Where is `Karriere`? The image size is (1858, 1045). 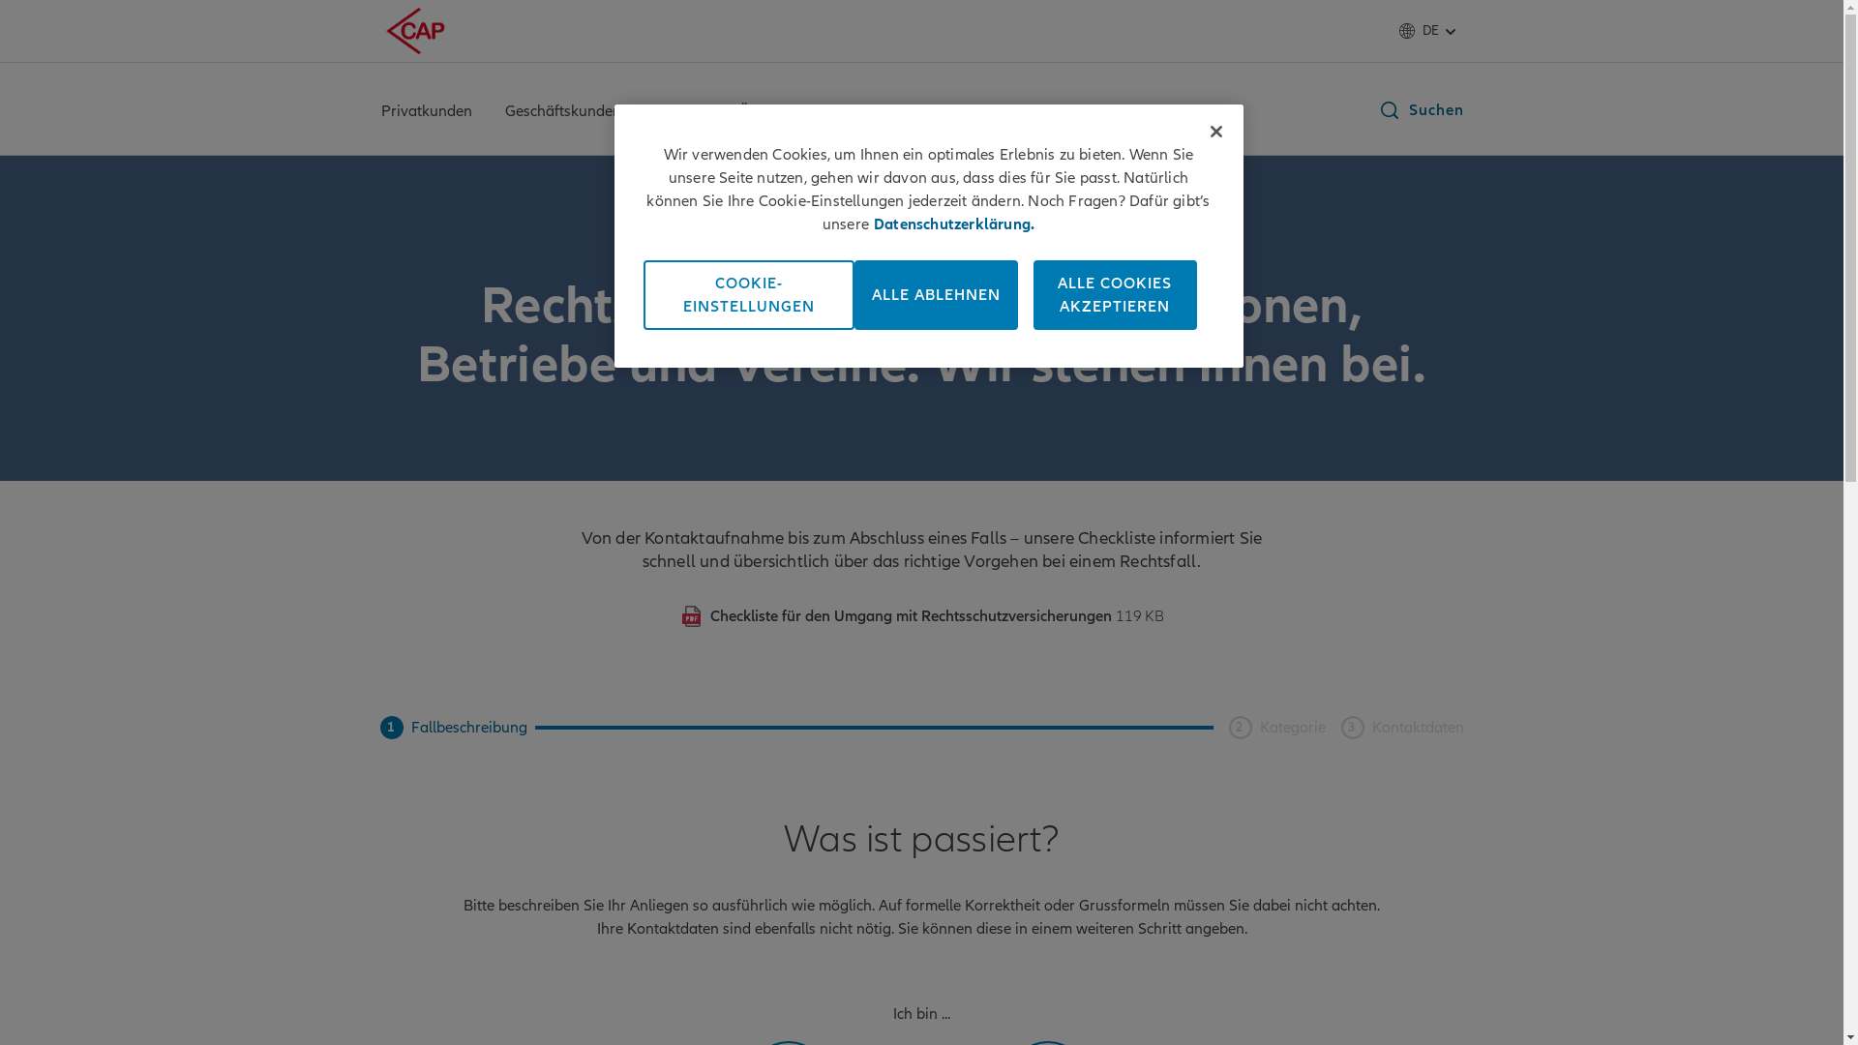 Karriere is located at coordinates (857, 113).